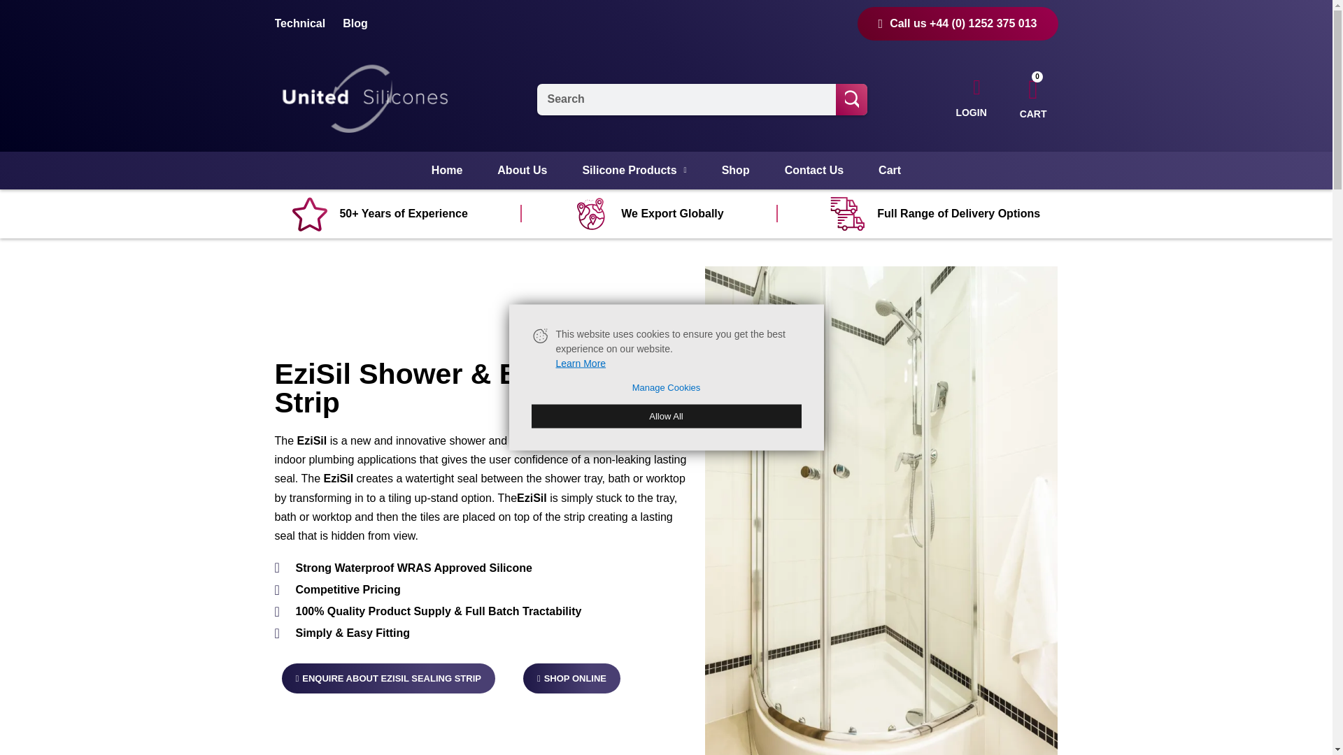 This screenshot has width=1343, height=755. I want to click on Silicone Products, so click(634, 171).